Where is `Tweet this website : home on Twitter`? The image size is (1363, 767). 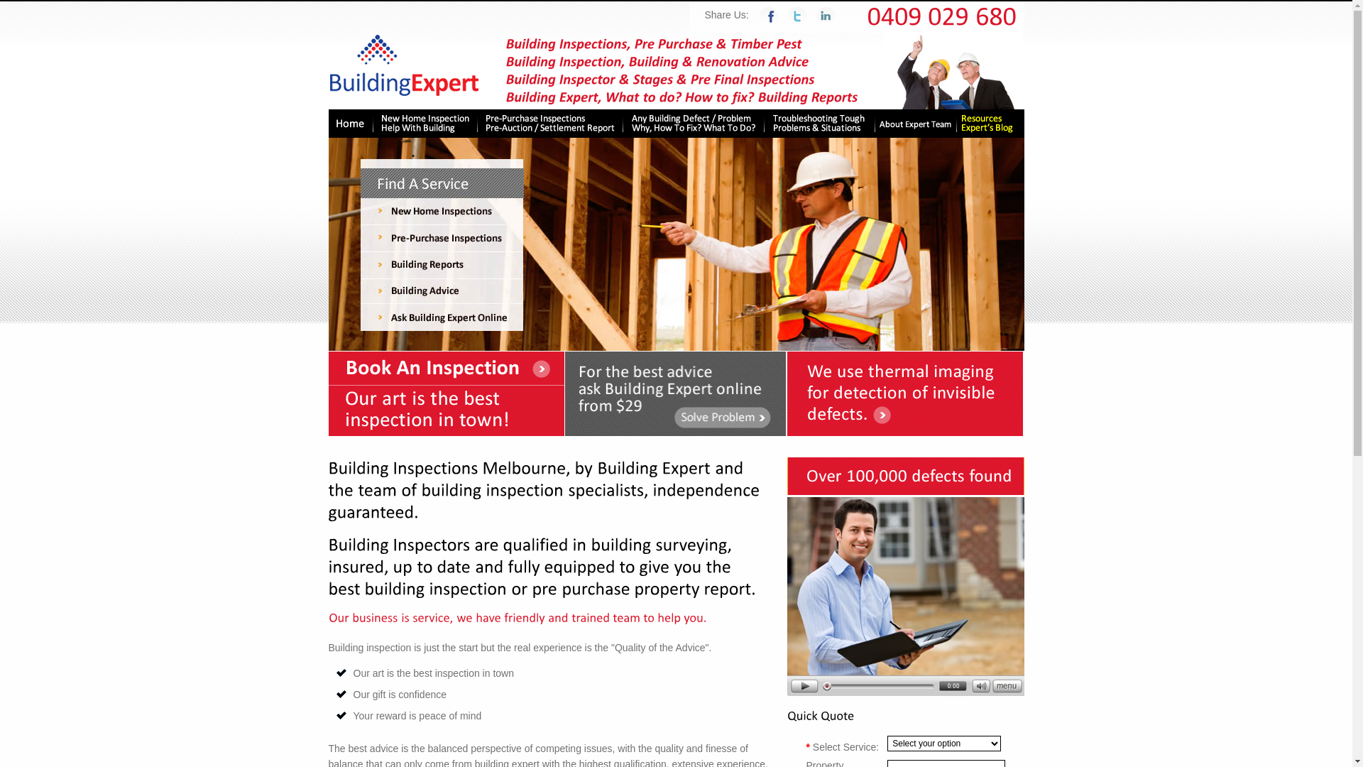 Tweet this website : home on Twitter is located at coordinates (798, 15).